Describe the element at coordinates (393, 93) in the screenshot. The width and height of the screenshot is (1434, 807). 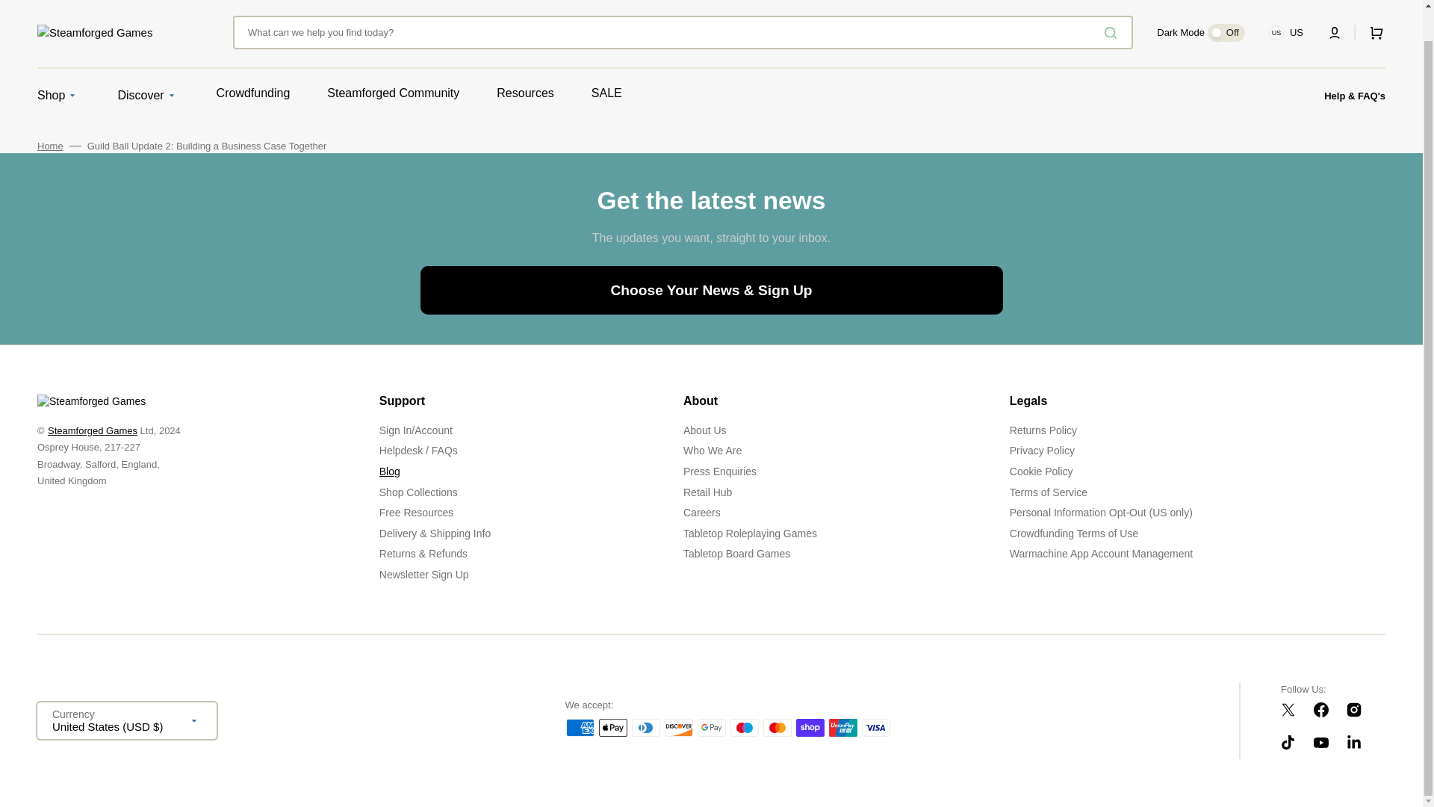
I see `Steamforged Community` at that location.